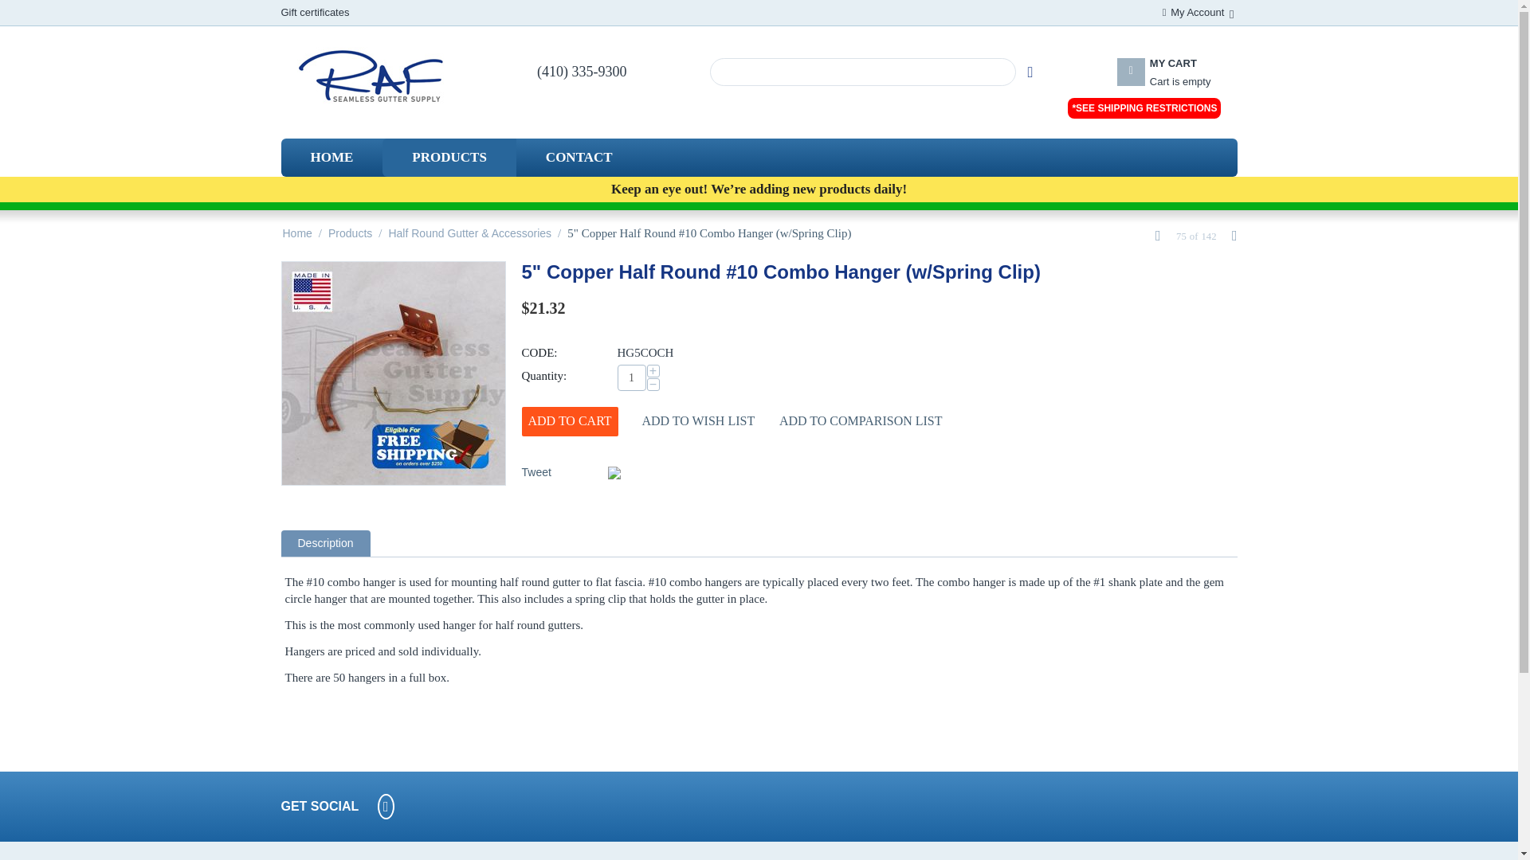 The image size is (1530, 860). Describe the element at coordinates (1178, 81) in the screenshot. I see `1` at that location.